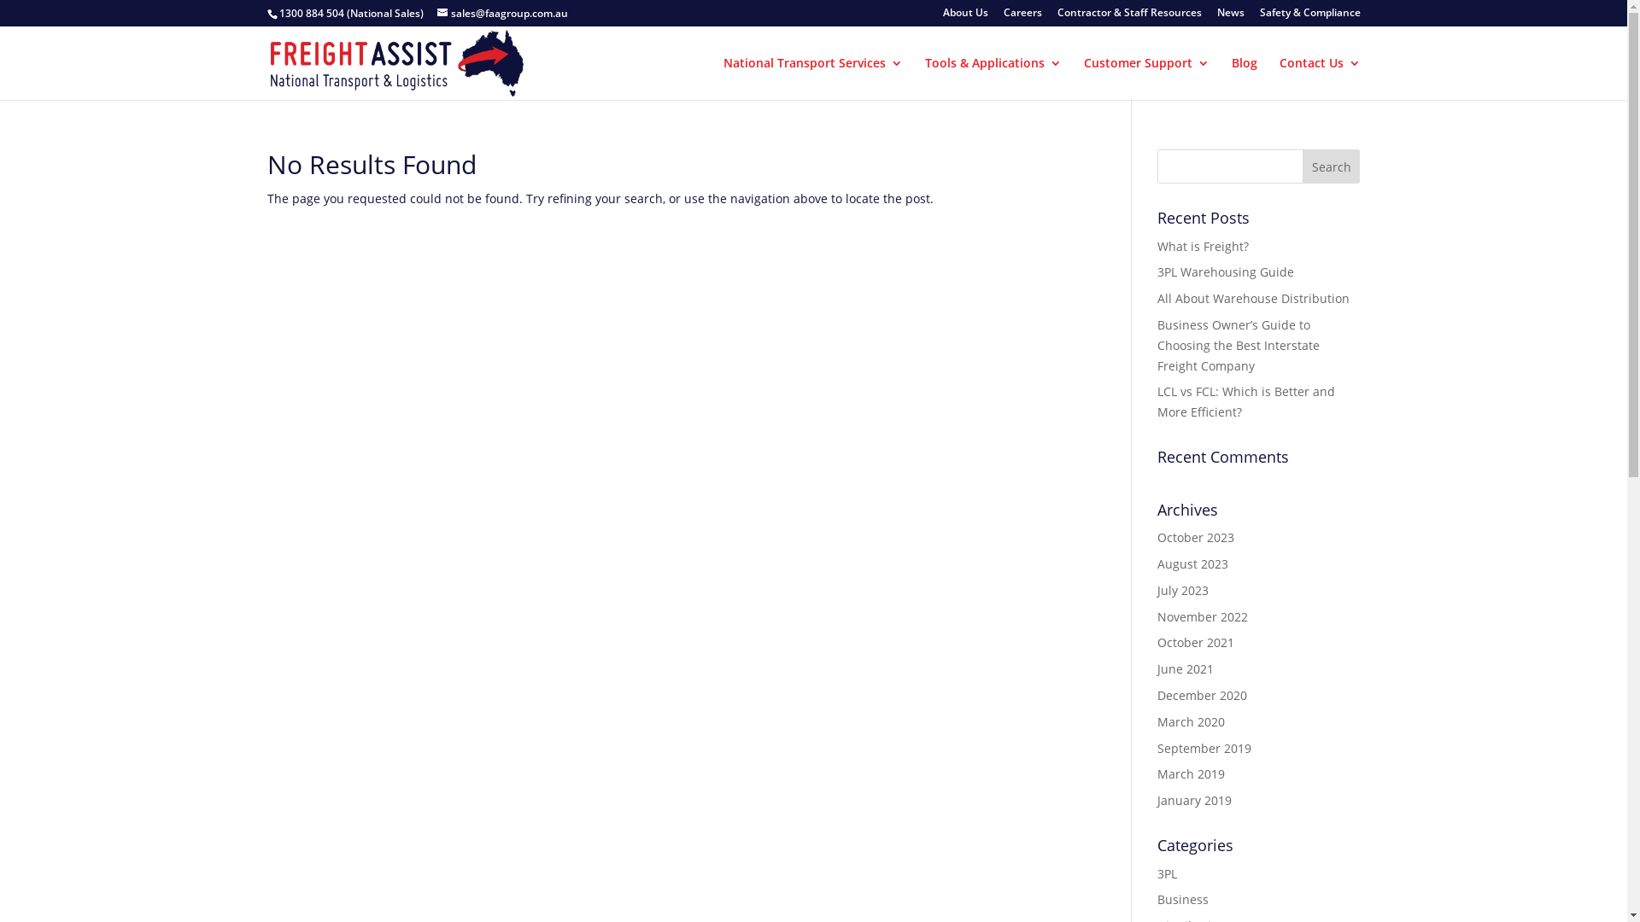 The height and width of the screenshot is (922, 1640). What do you see at coordinates (1191, 773) in the screenshot?
I see `March 2019` at bounding box center [1191, 773].